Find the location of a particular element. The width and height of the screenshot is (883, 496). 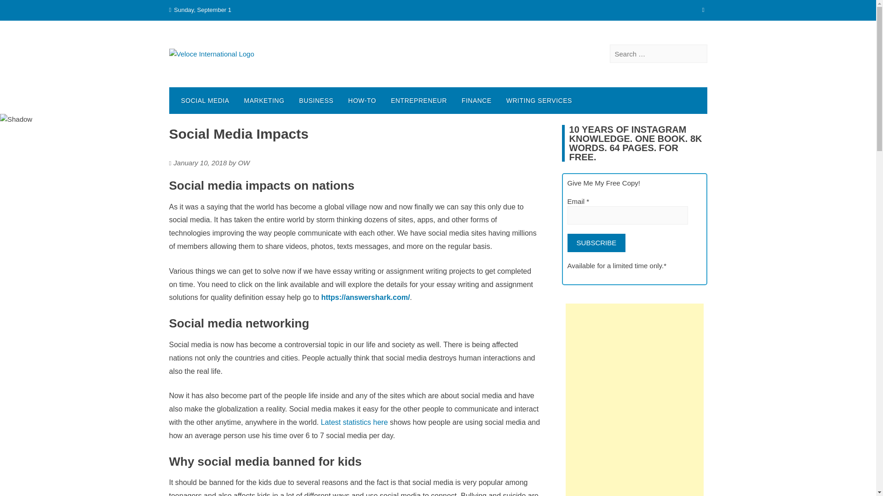

Latest statistics here is located at coordinates (354, 422).